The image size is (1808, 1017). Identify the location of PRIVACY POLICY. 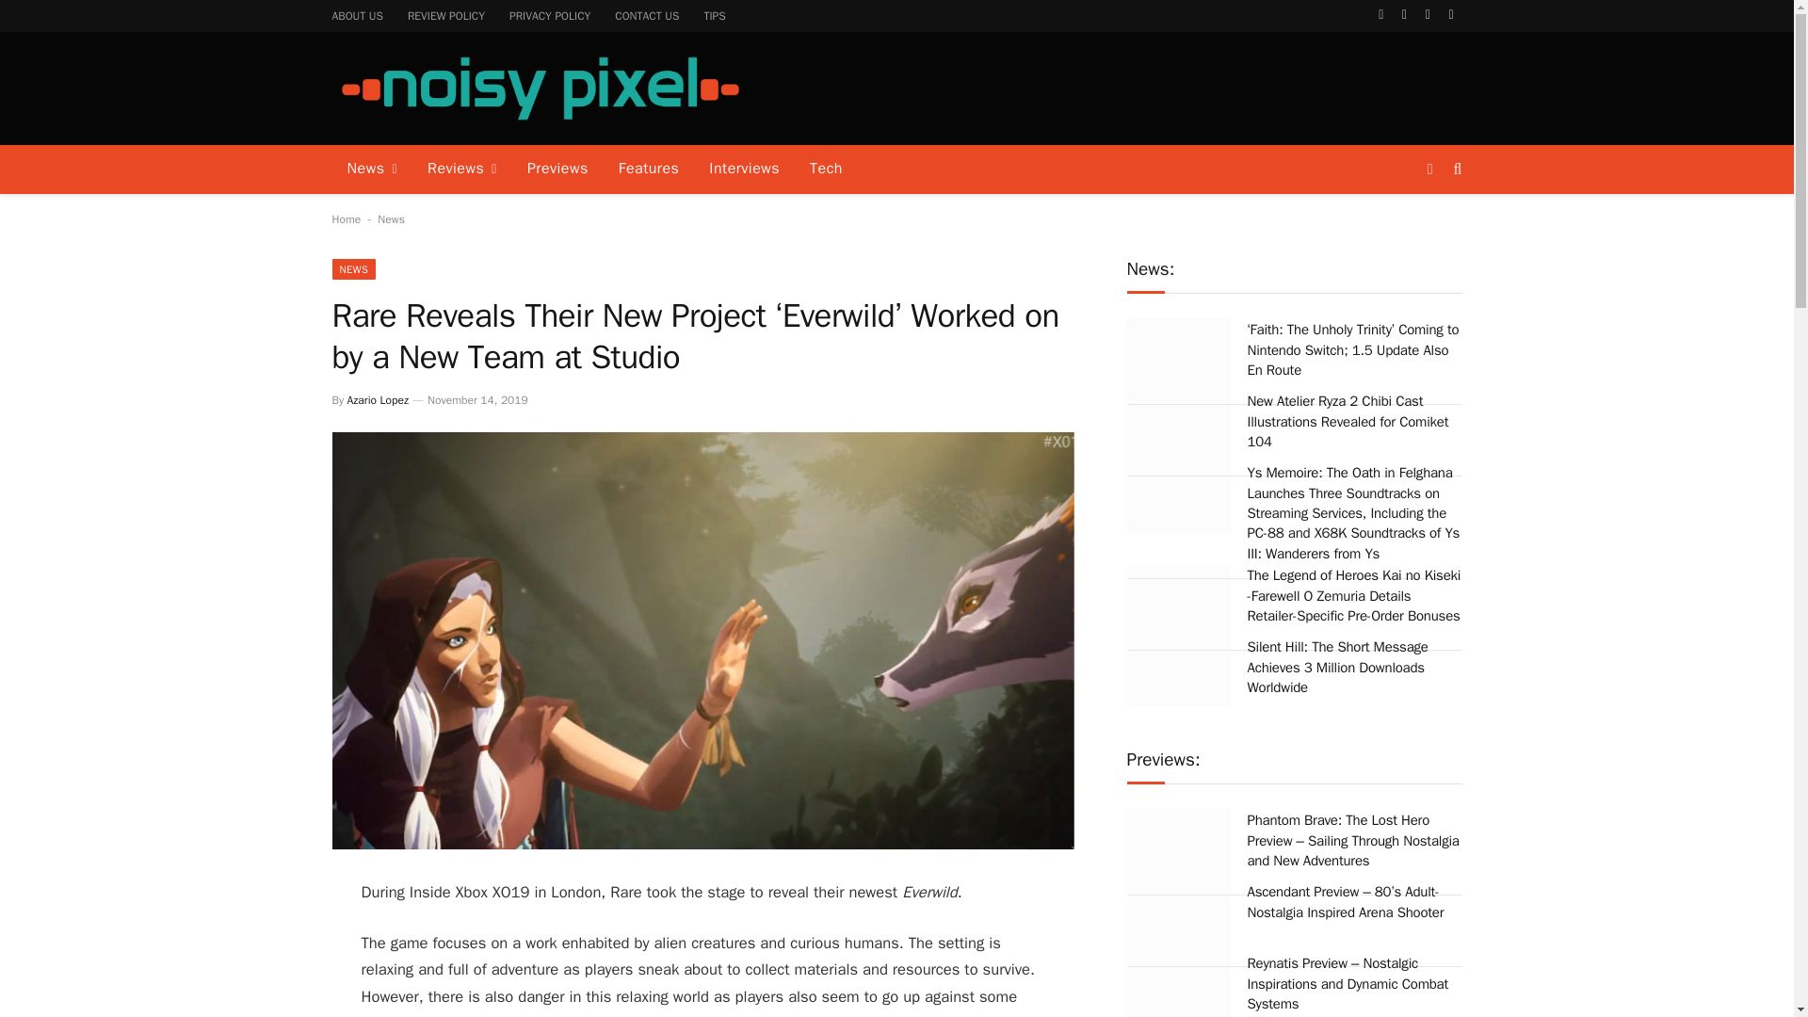
(550, 15).